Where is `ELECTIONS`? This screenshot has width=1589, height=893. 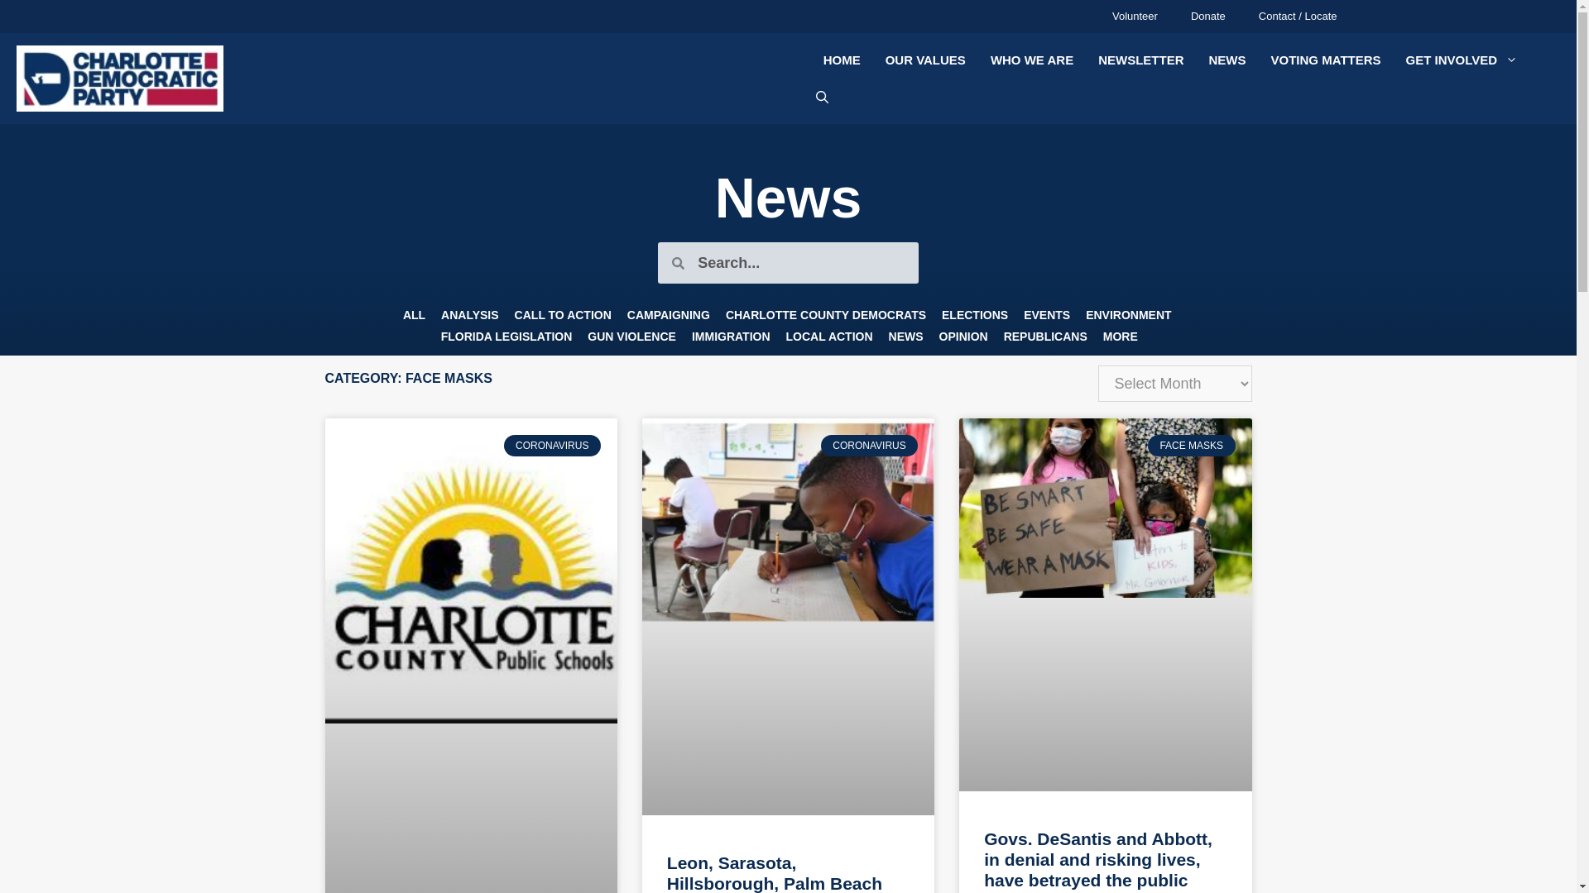
ELECTIONS is located at coordinates (974, 315).